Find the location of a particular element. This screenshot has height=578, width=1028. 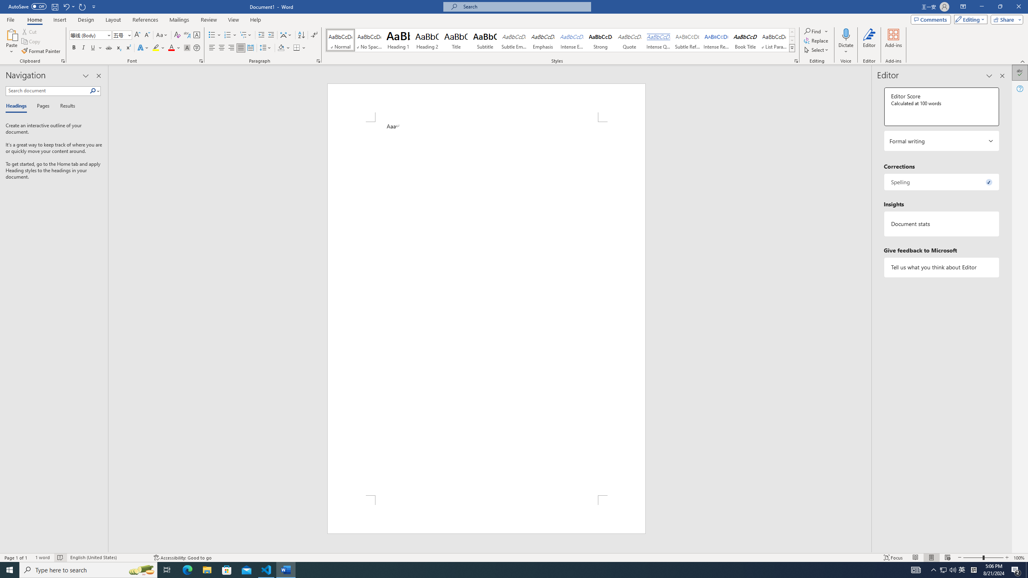

Align Left is located at coordinates (212, 48).